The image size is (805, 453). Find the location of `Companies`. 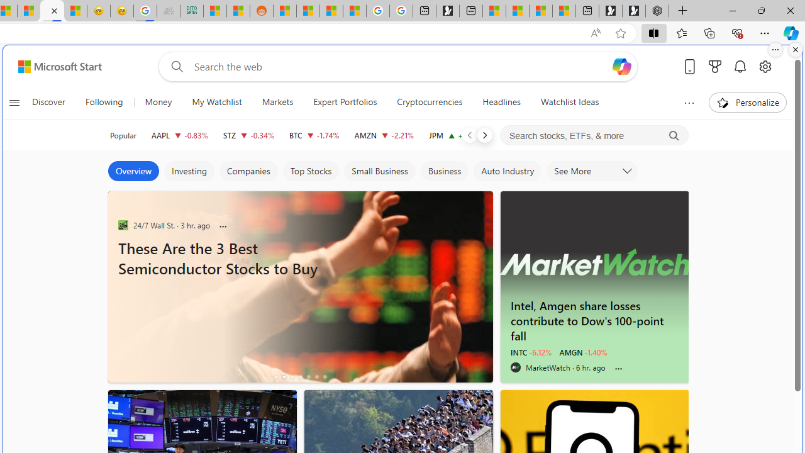

Companies is located at coordinates (248, 171).